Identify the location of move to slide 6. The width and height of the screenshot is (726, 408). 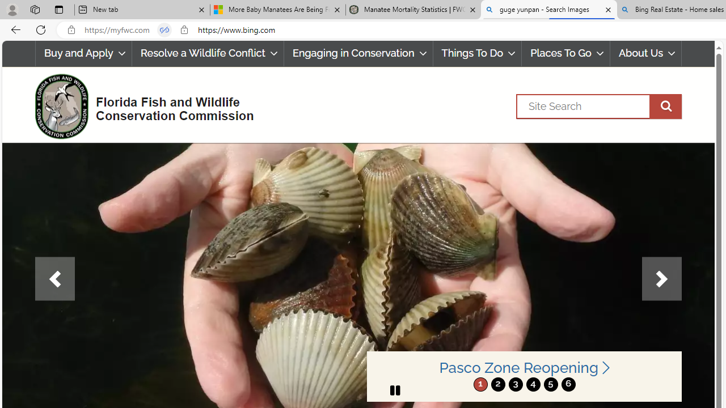
(568, 384).